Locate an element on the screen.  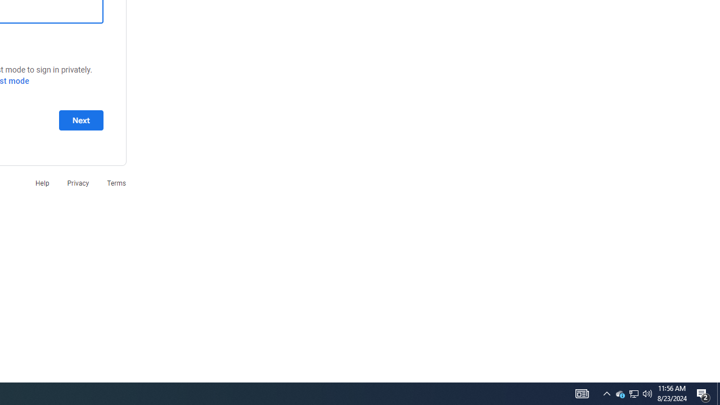
Next is located at coordinates (81, 120).